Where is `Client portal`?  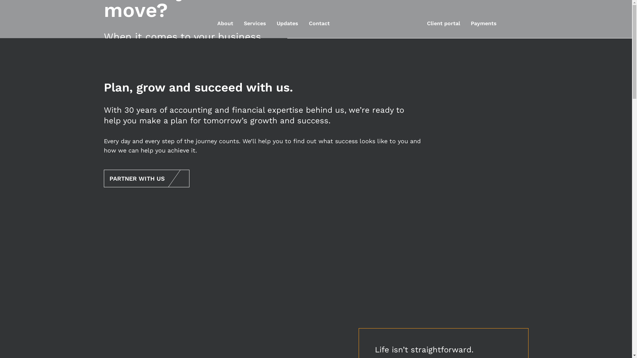
Client portal is located at coordinates (443, 19).